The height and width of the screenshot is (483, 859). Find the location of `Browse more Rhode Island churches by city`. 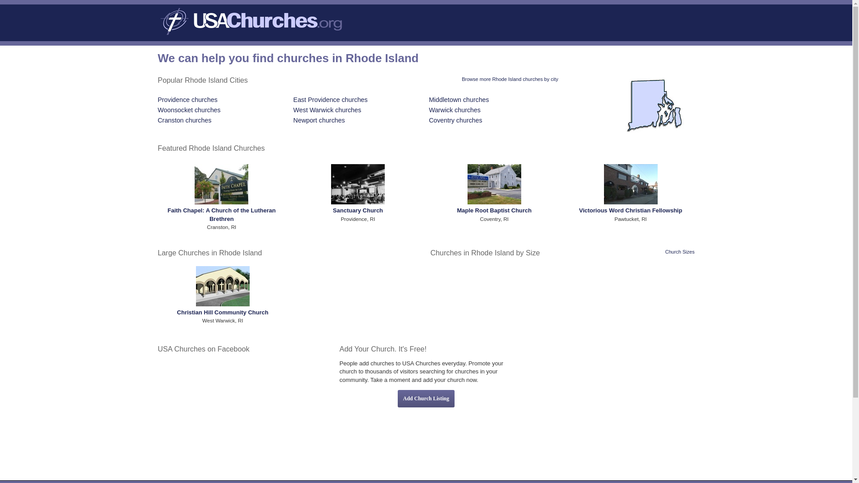

Browse more Rhode Island churches by city is located at coordinates (510, 79).